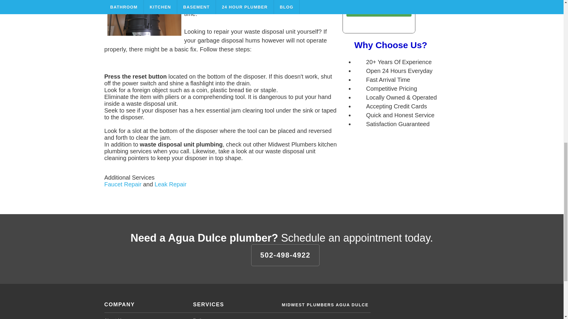 This screenshot has width=568, height=319. What do you see at coordinates (285, 255) in the screenshot?
I see `502-498-4922` at bounding box center [285, 255].